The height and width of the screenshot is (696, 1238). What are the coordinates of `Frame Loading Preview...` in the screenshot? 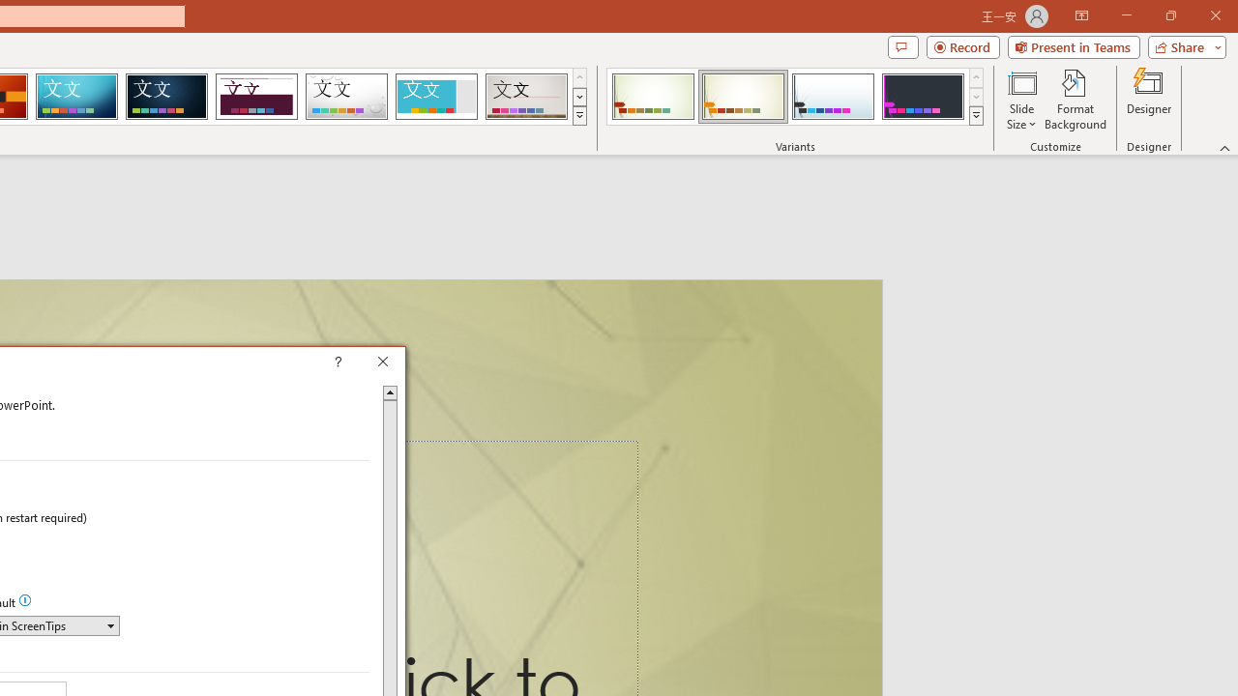 It's located at (435, 97).